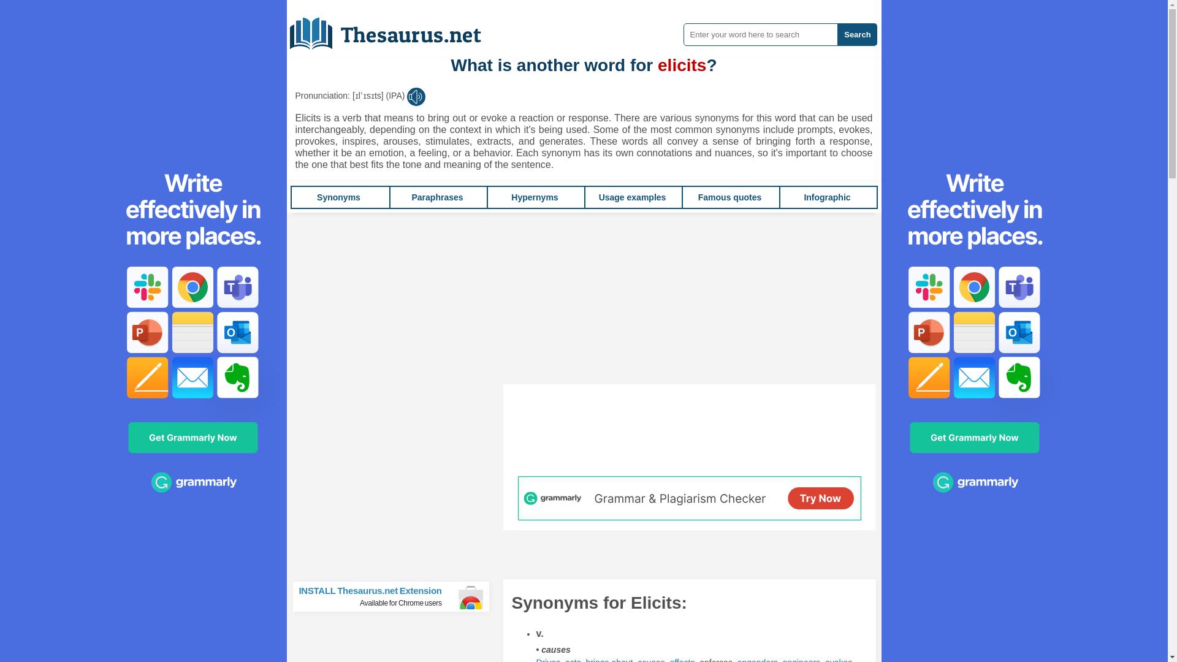 This screenshot has height=662, width=1177. I want to click on Usage examples, so click(633, 197).